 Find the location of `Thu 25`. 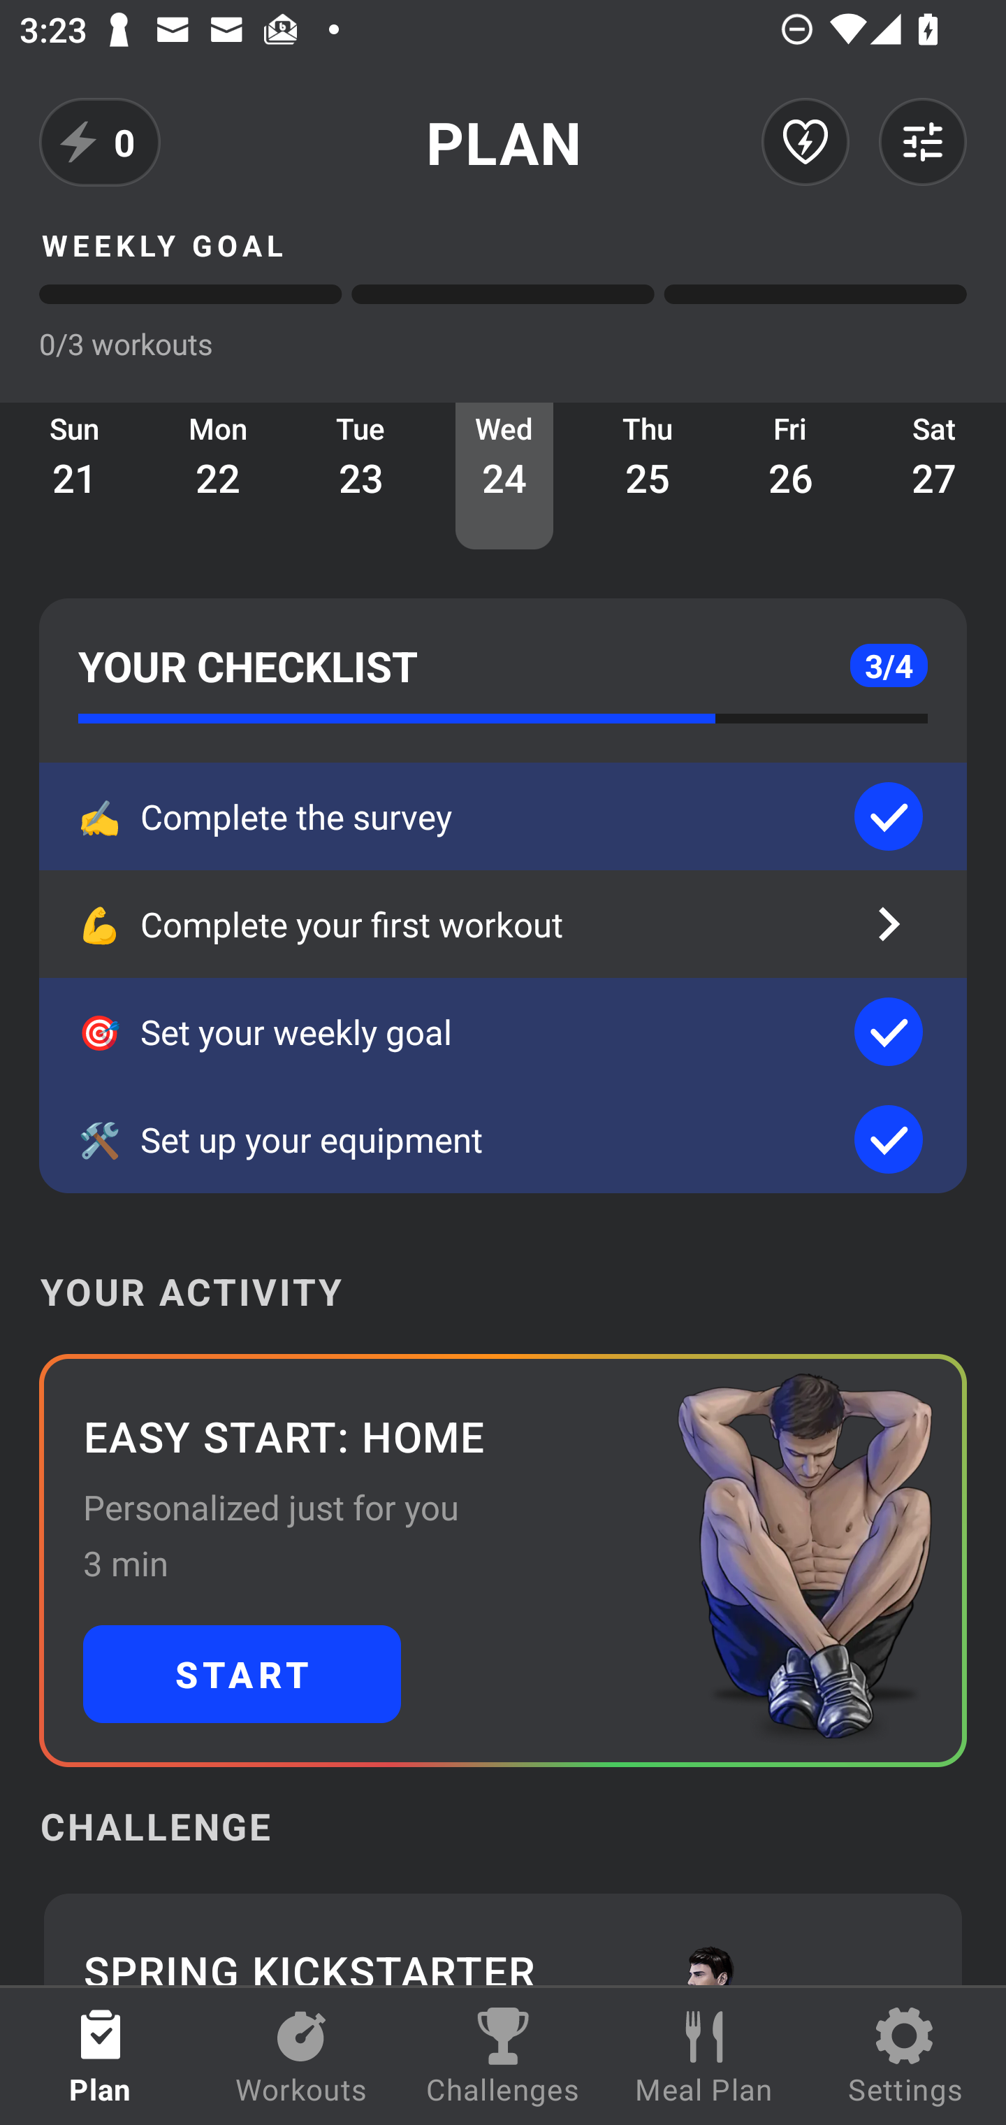

Thu 25 is located at coordinates (648, 475).